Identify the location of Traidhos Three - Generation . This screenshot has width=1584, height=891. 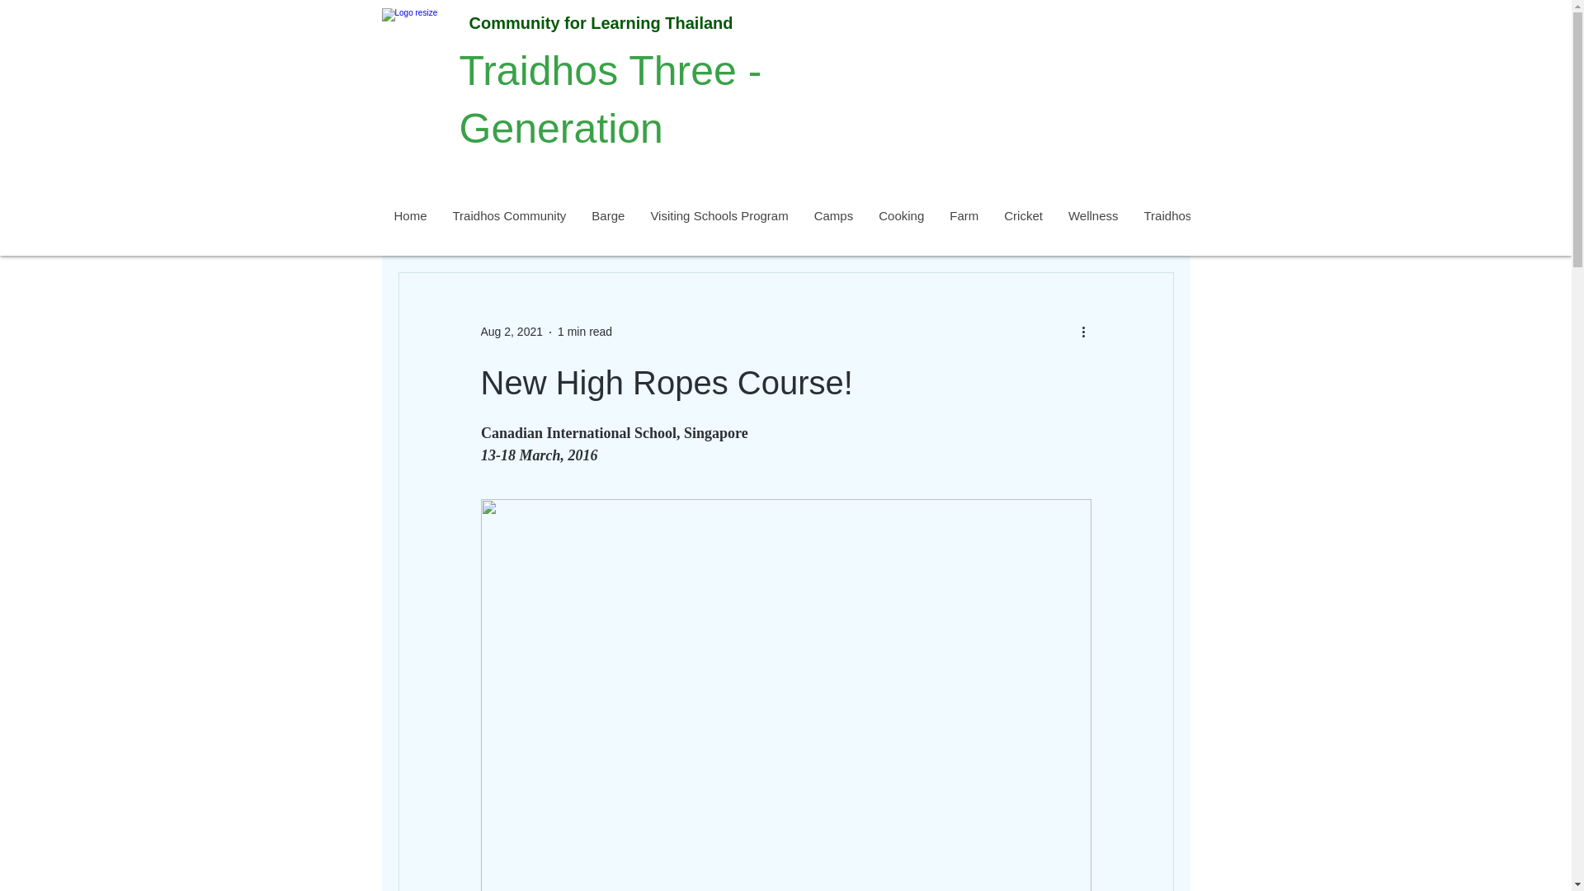
(610, 100).